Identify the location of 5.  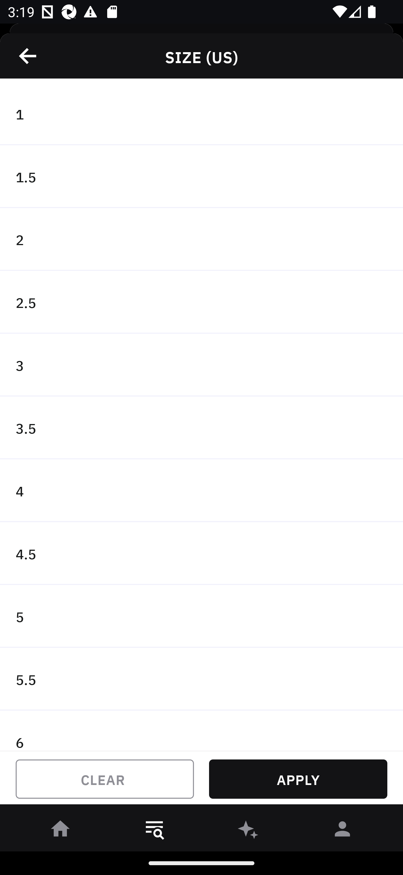
(201, 616).